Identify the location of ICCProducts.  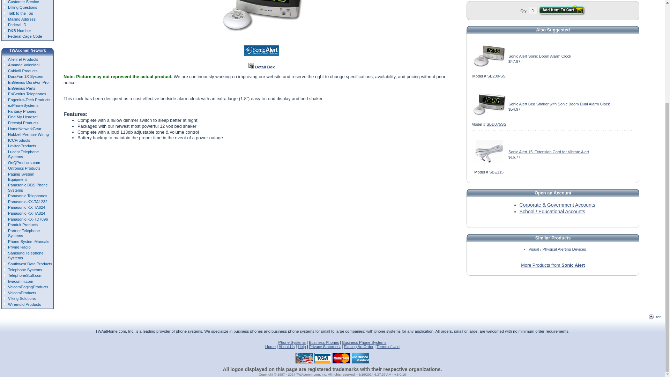
(28, 140).